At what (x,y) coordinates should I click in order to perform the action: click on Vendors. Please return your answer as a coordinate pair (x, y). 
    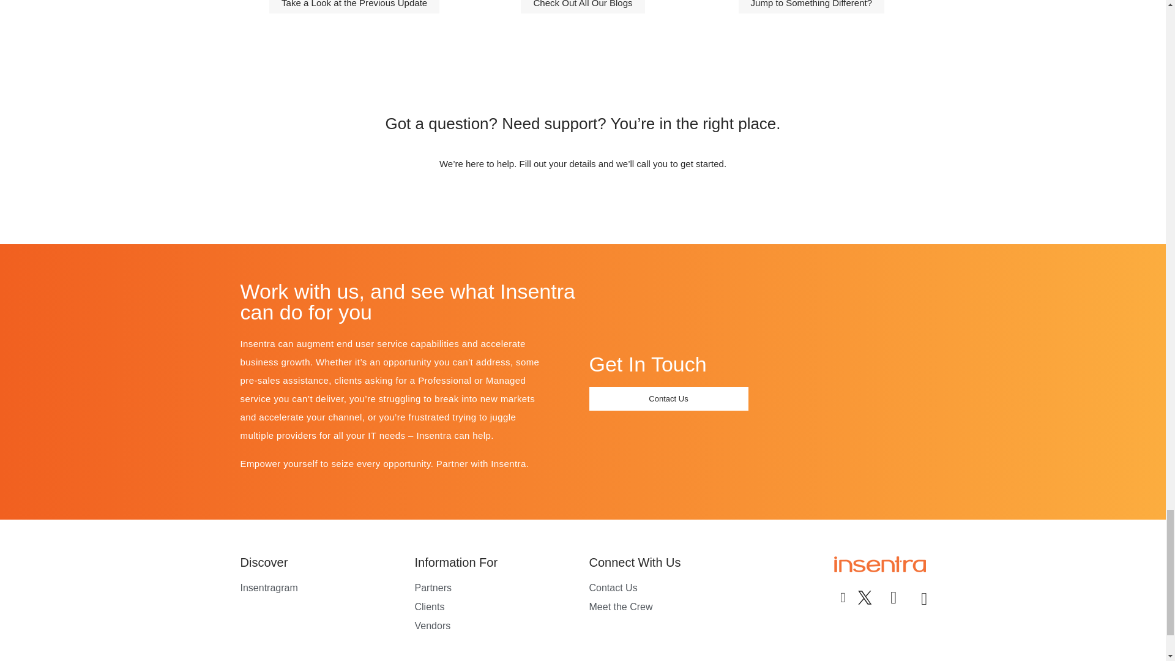
    Looking at the image, I should click on (496, 626).